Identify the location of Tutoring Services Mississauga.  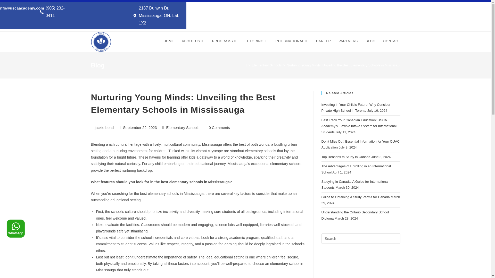
(256, 41).